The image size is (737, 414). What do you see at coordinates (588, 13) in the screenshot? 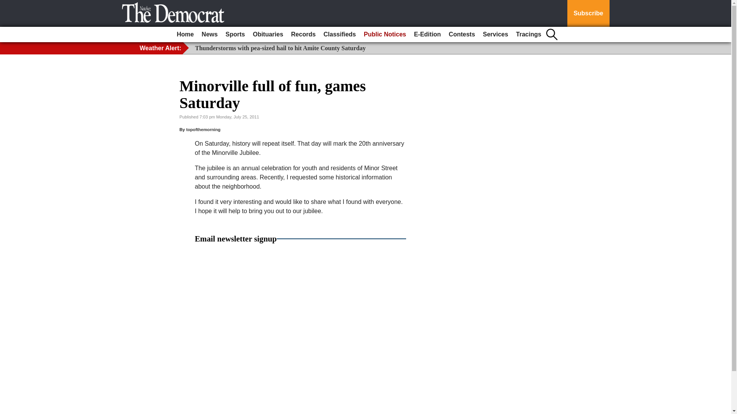
I see `Subscribe` at bounding box center [588, 13].